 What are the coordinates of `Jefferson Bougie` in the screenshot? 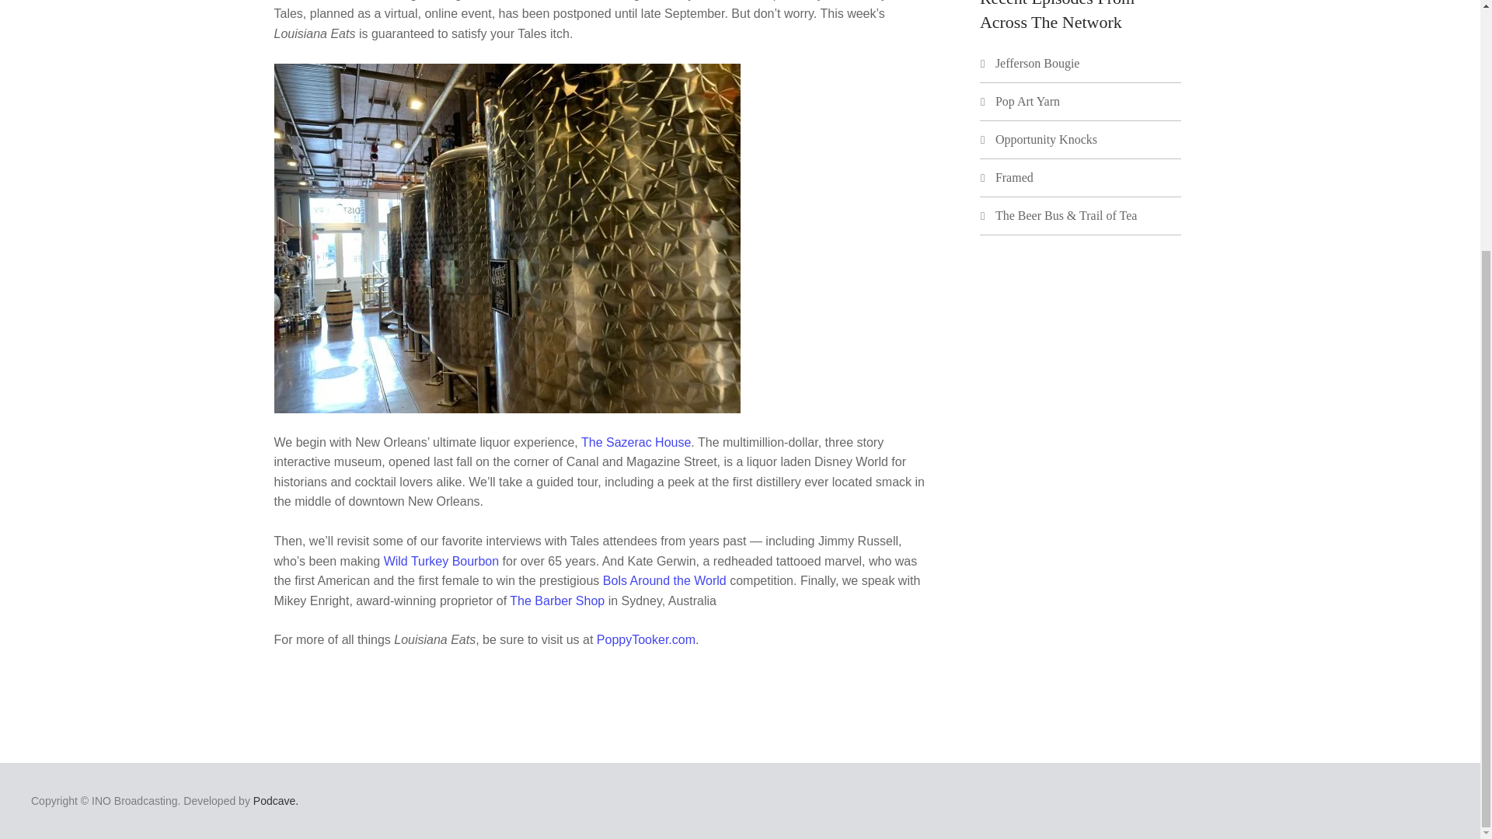 It's located at (1037, 63).